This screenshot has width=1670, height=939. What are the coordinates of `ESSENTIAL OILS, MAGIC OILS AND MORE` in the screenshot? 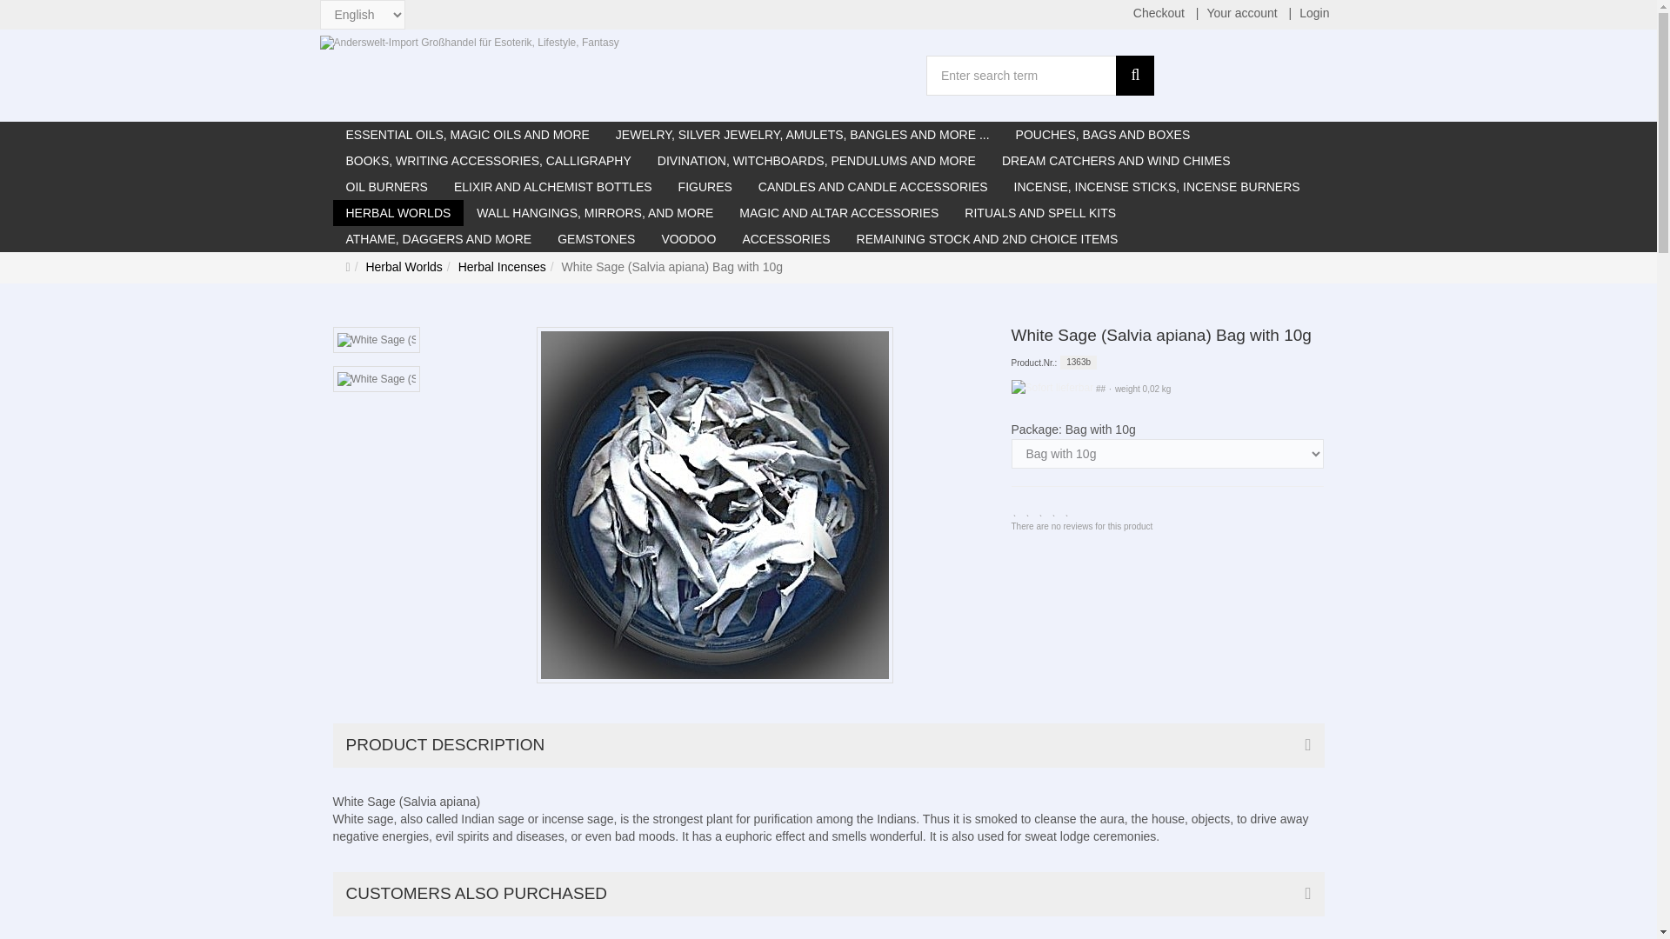 It's located at (466, 134).